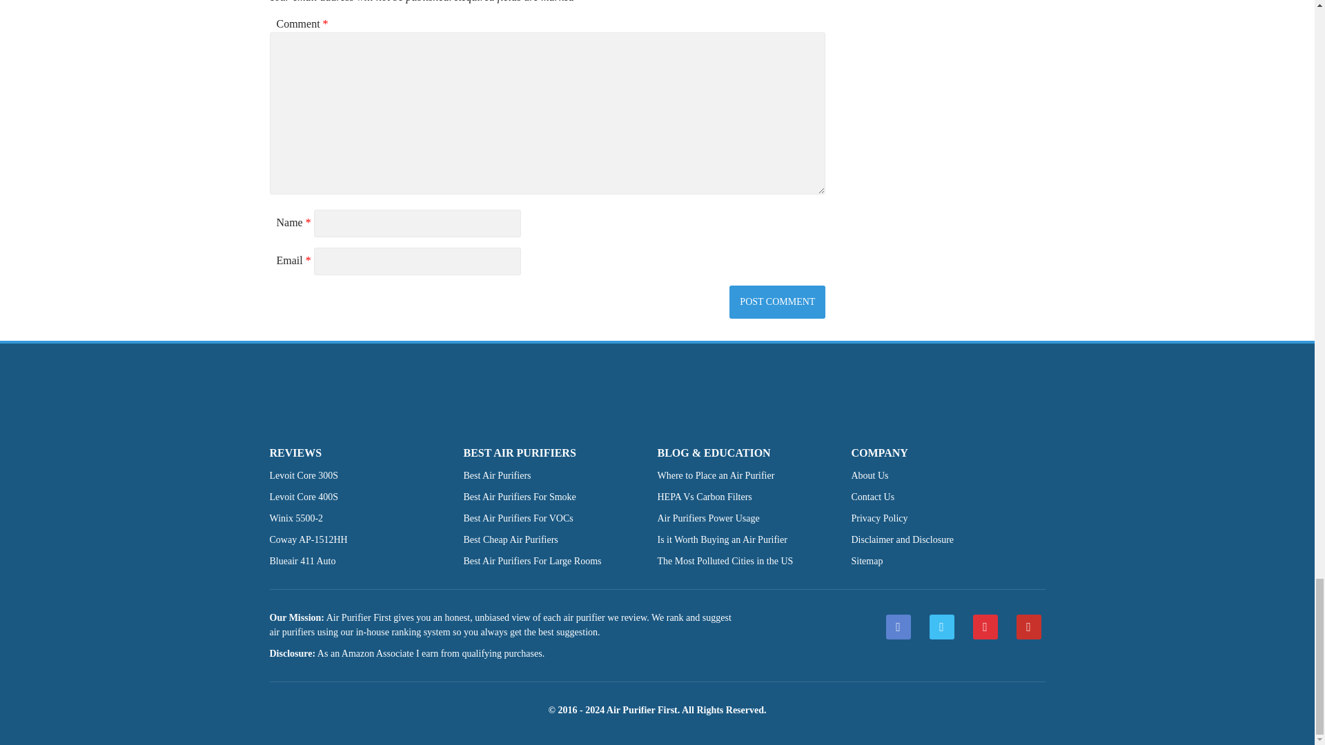  What do you see at coordinates (777, 302) in the screenshot?
I see `Post Comment` at bounding box center [777, 302].